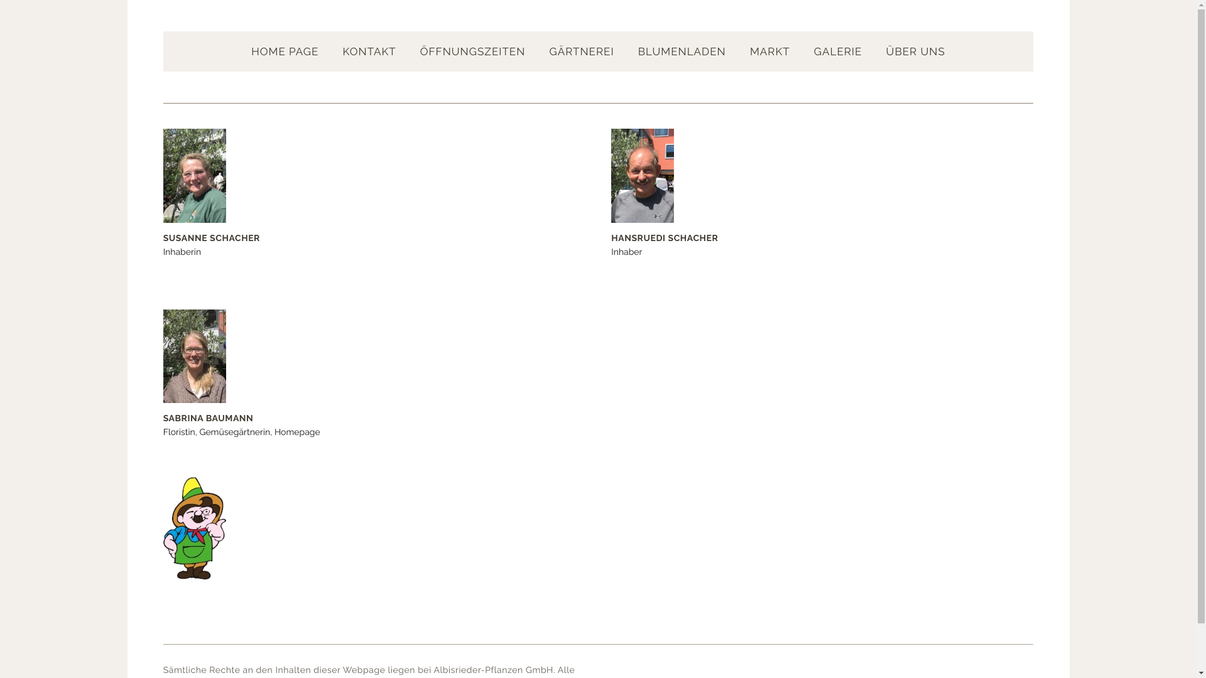 Image resolution: width=1206 pixels, height=678 pixels. What do you see at coordinates (285, 51) in the screenshot?
I see `HOME PAGE` at bounding box center [285, 51].